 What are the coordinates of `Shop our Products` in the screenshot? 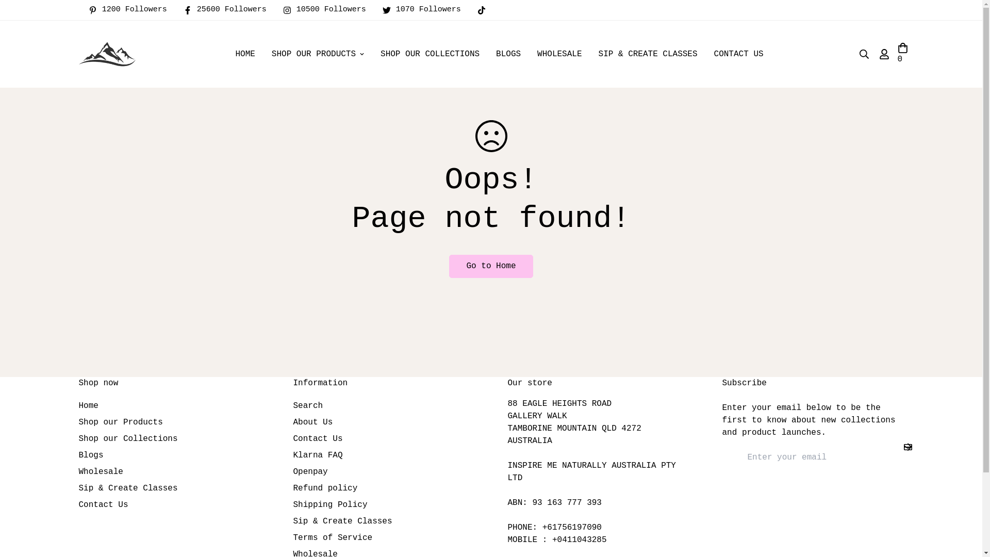 It's located at (121, 422).